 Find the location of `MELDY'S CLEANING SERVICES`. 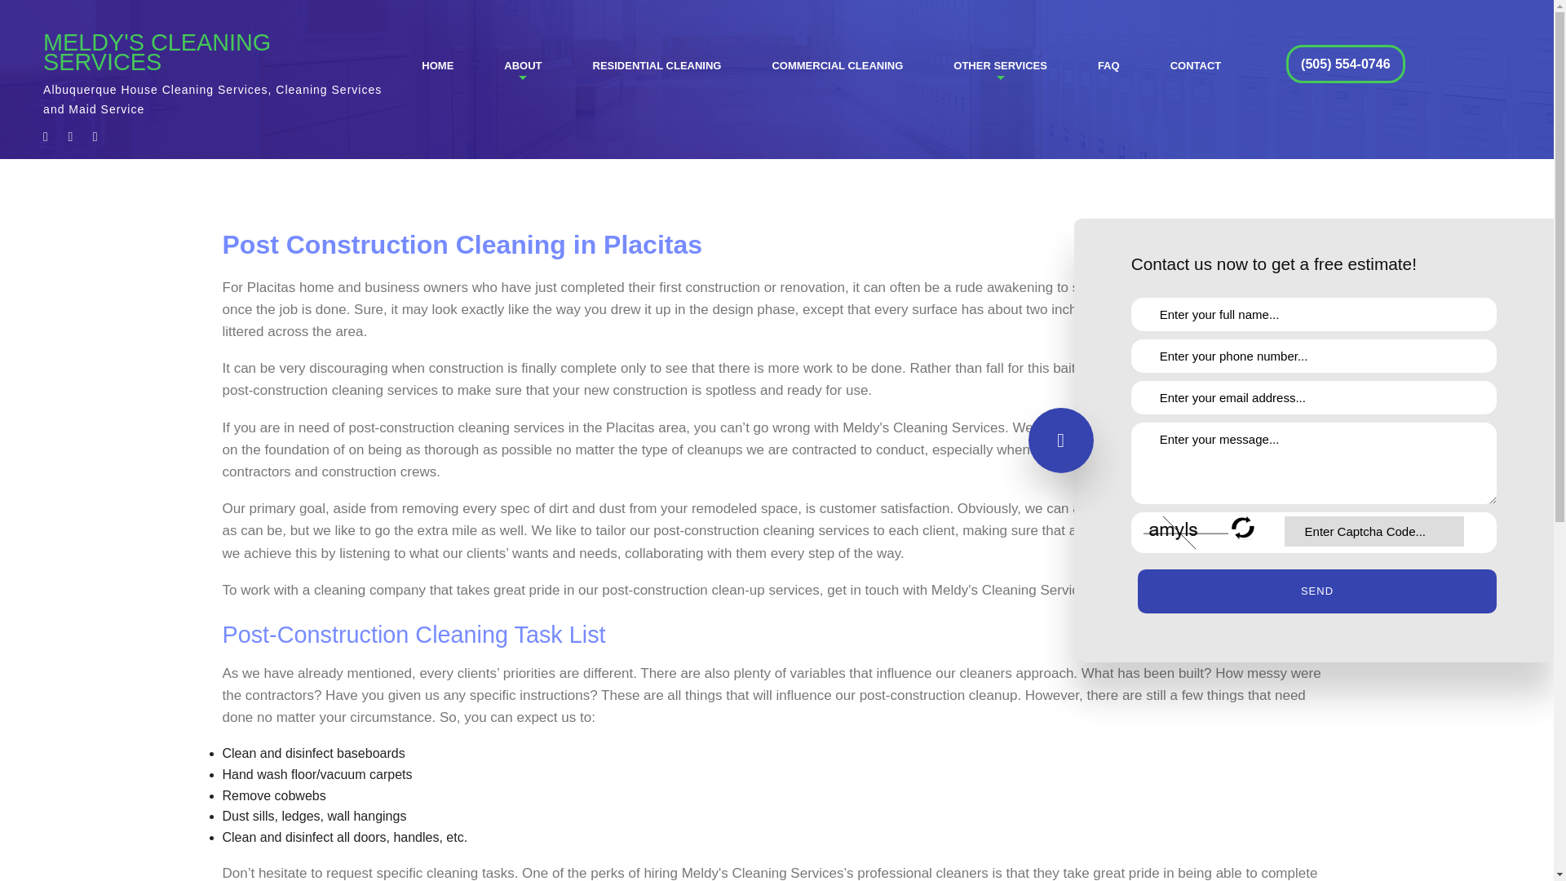

MELDY'S CLEANING SERVICES is located at coordinates (217, 51).